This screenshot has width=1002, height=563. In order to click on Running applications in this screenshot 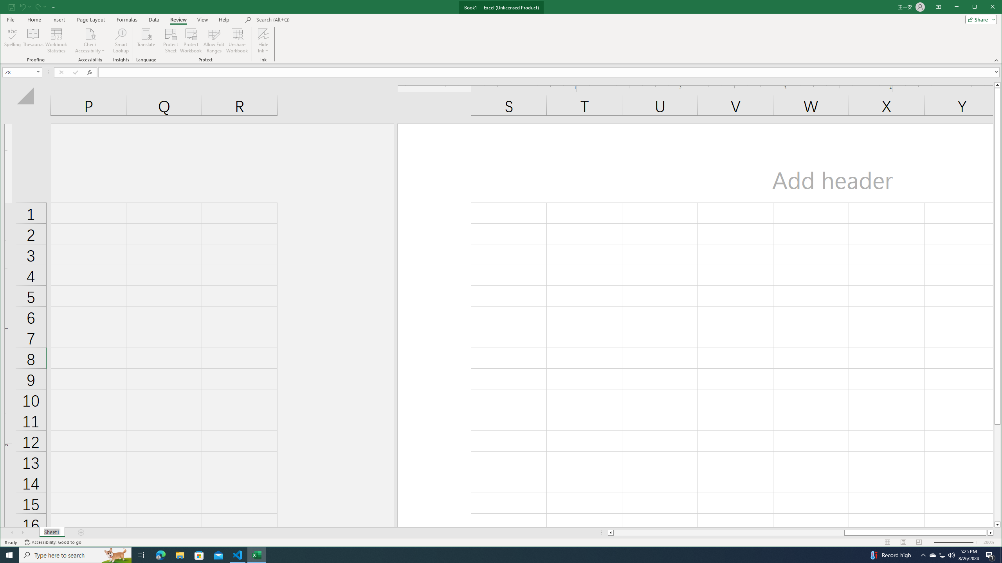, I will do `click(494, 555)`.